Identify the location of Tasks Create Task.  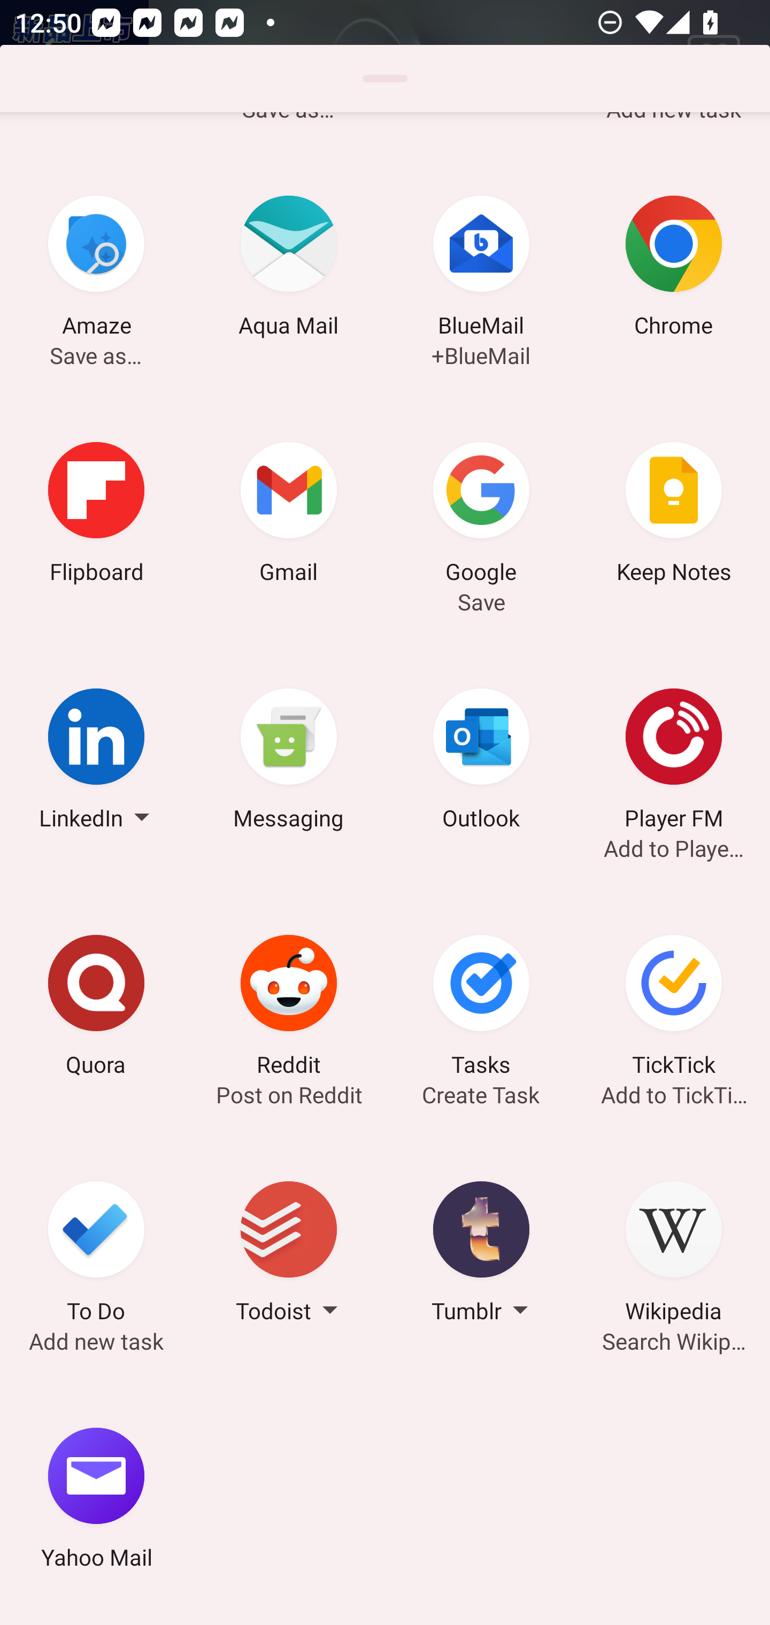
(481, 1009).